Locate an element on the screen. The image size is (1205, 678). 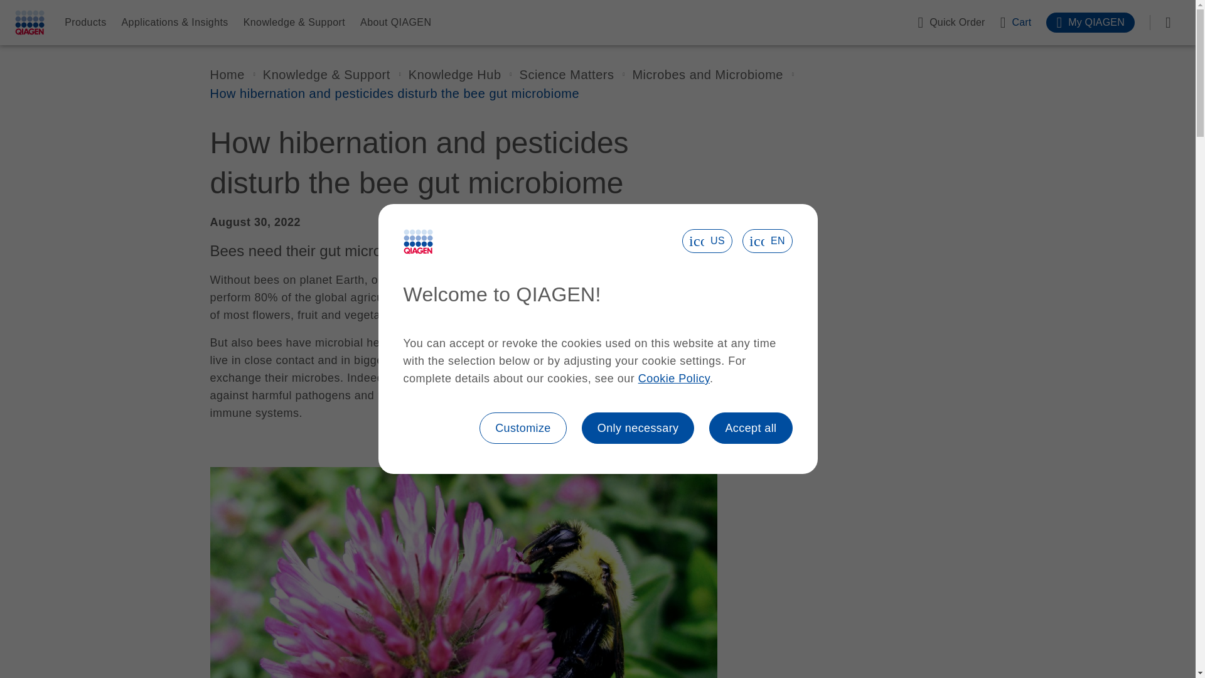
My QIAGEN is located at coordinates (1090, 23).